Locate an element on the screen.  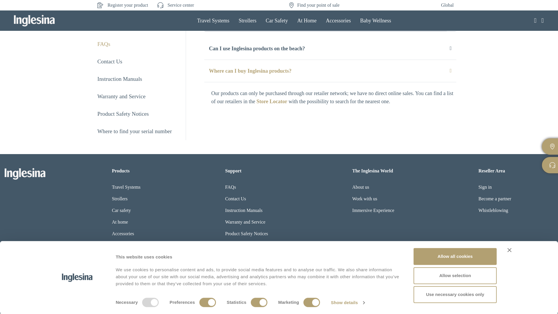
Allow selection is located at coordinates (455, 276).